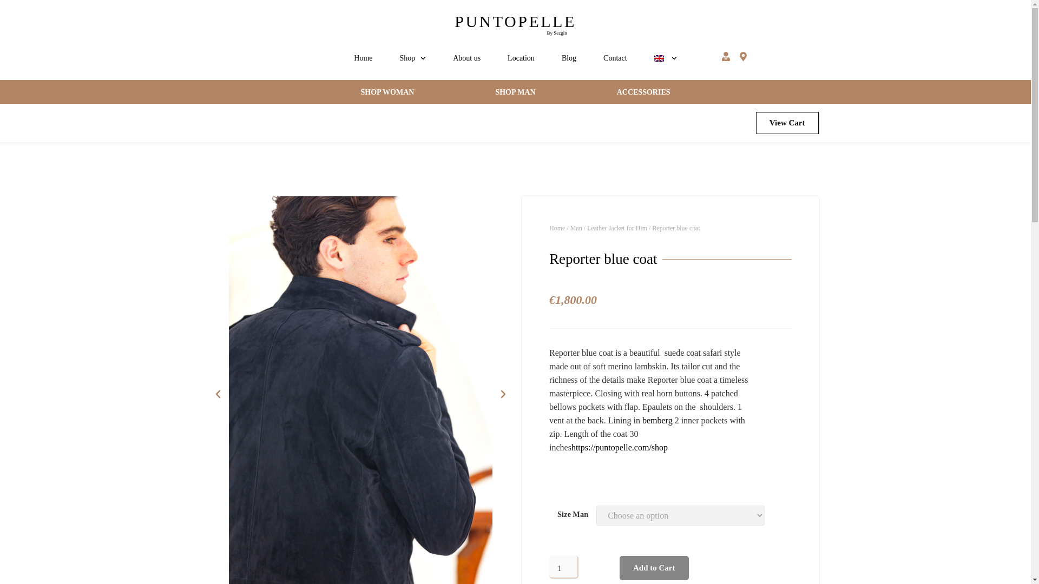 The height and width of the screenshot is (584, 1039). Describe the element at coordinates (363, 58) in the screenshot. I see `Punto Pelle Leather Shop` at that location.